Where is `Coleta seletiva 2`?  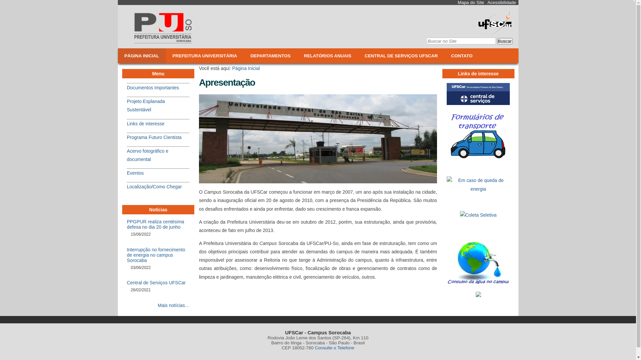 Coleta seletiva 2 is located at coordinates (478, 215).